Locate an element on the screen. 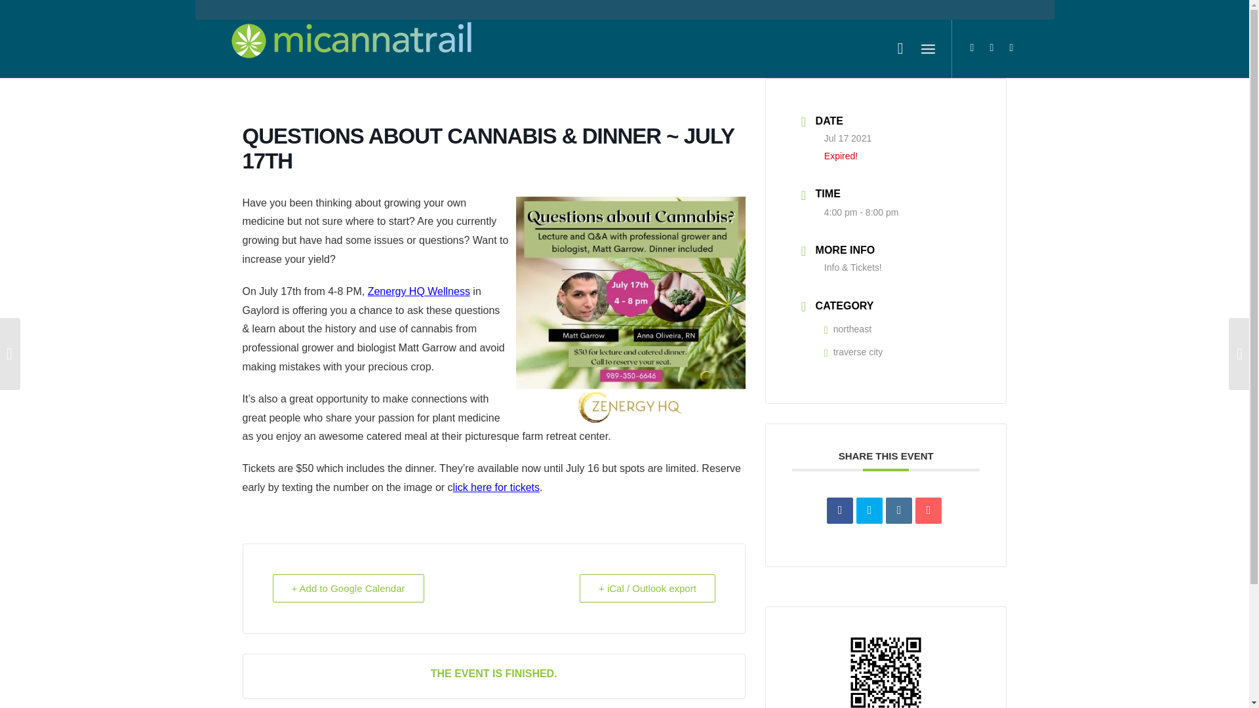 This screenshot has width=1259, height=708. micannatrail is located at coordinates (351, 43).